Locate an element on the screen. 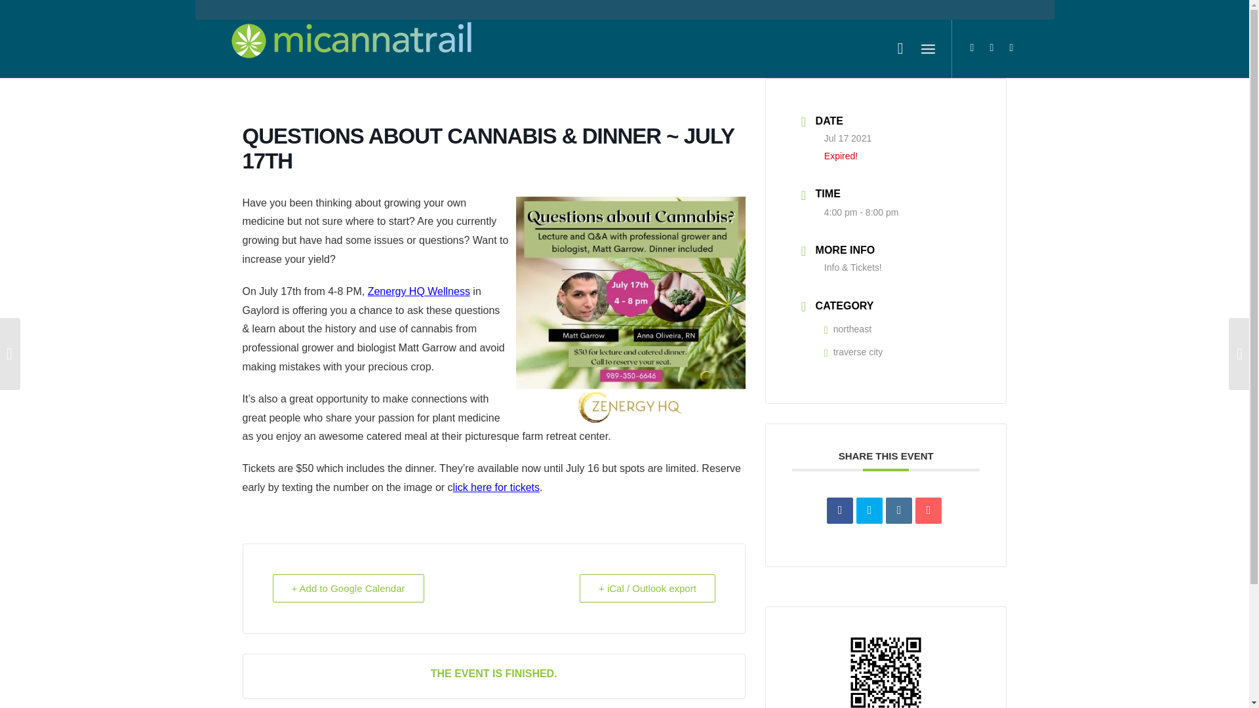 This screenshot has width=1259, height=708. micannatrail is located at coordinates (351, 43).